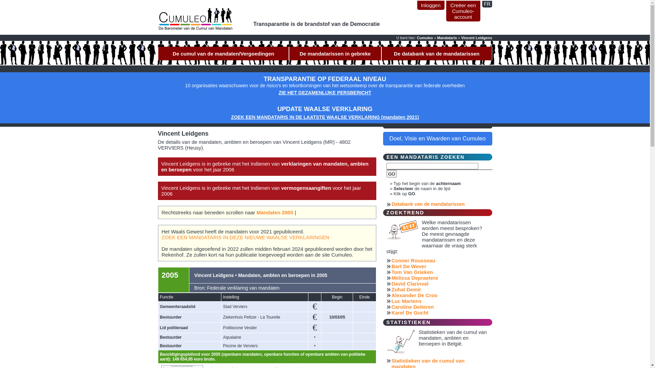 The height and width of the screenshot is (368, 655). Describe the element at coordinates (425, 38) in the screenshot. I see `Cumuleo` at that location.